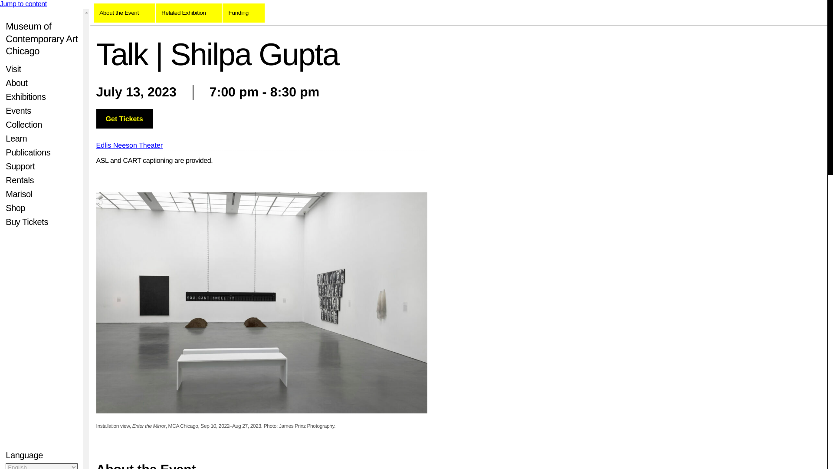  I want to click on Learn, so click(19, 194).